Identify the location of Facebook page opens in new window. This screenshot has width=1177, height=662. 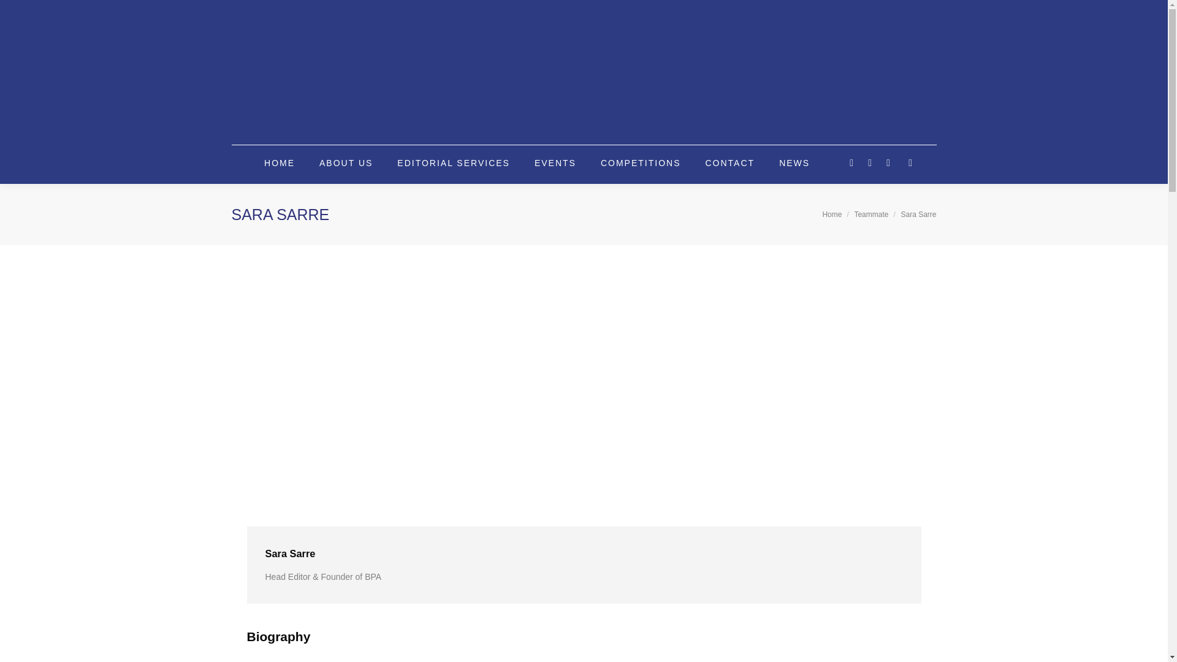
(851, 162).